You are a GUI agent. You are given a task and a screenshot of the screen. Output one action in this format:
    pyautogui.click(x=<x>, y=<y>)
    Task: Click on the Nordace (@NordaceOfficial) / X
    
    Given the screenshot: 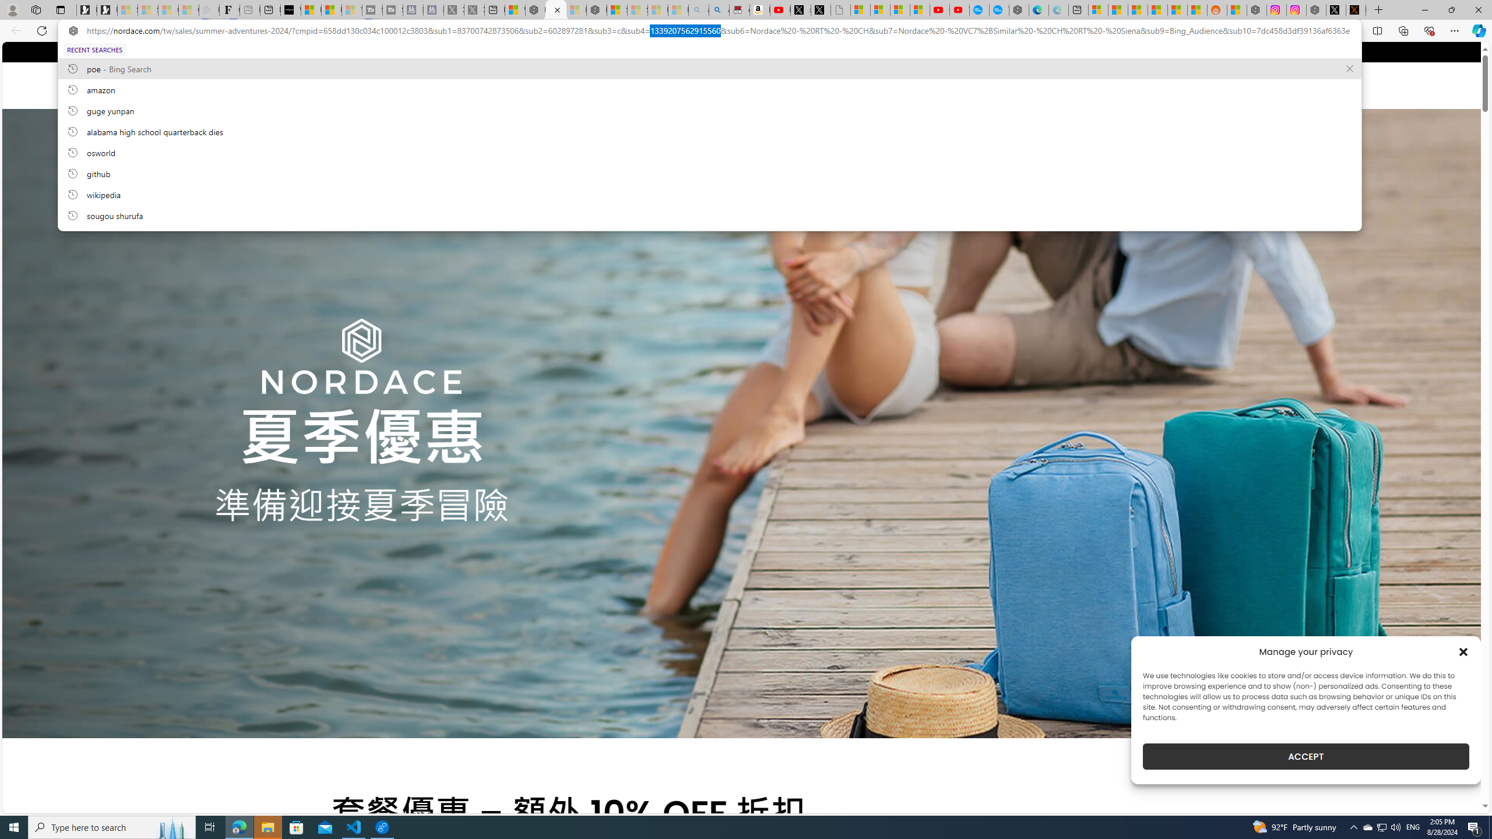 What is the action you would take?
    pyautogui.click(x=1336, y=10)
    